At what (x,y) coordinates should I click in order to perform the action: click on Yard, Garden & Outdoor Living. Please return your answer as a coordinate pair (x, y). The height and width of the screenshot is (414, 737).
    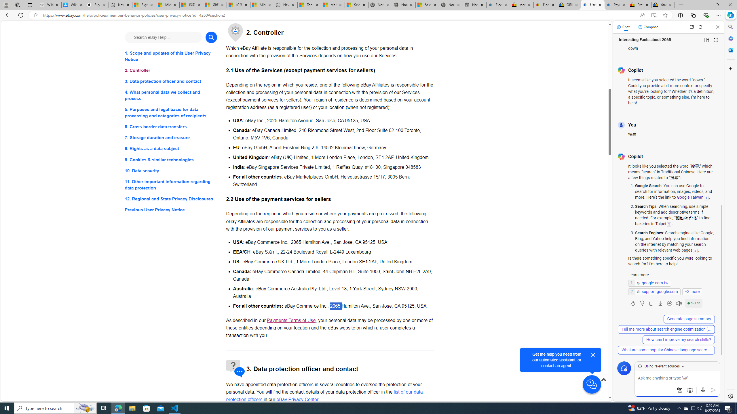
    Looking at the image, I should click on (663, 5).